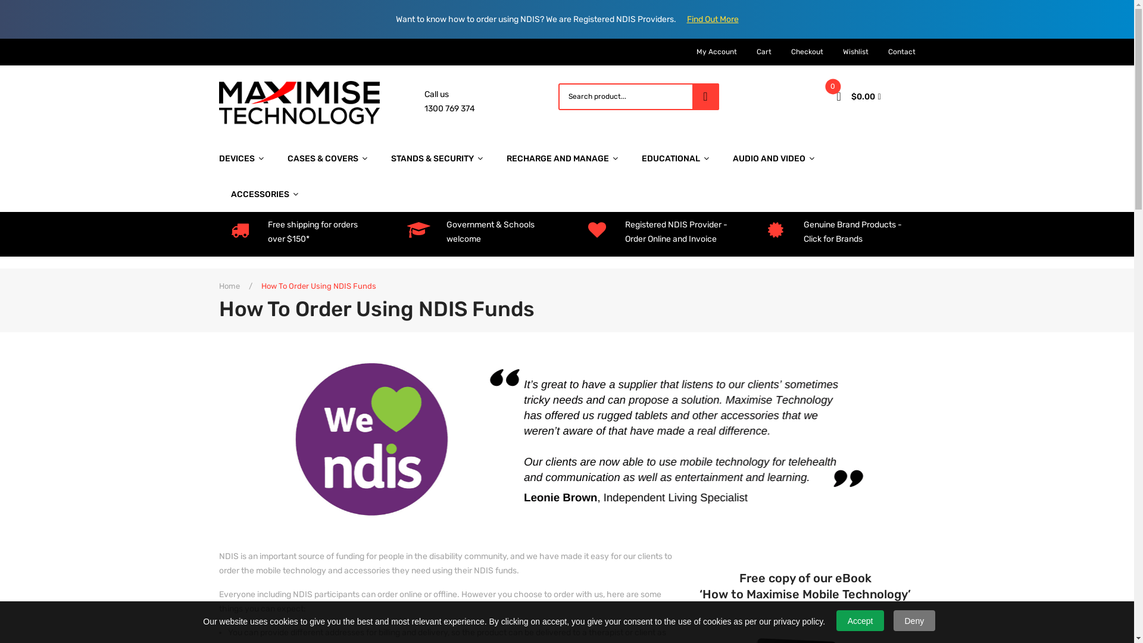 This screenshot has height=643, width=1143. I want to click on 1300 769 374, so click(449, 108).